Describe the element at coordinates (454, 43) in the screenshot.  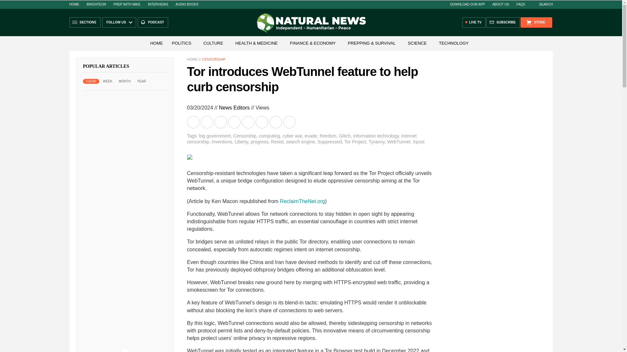
I see `TECHNOLOGY` at that location.